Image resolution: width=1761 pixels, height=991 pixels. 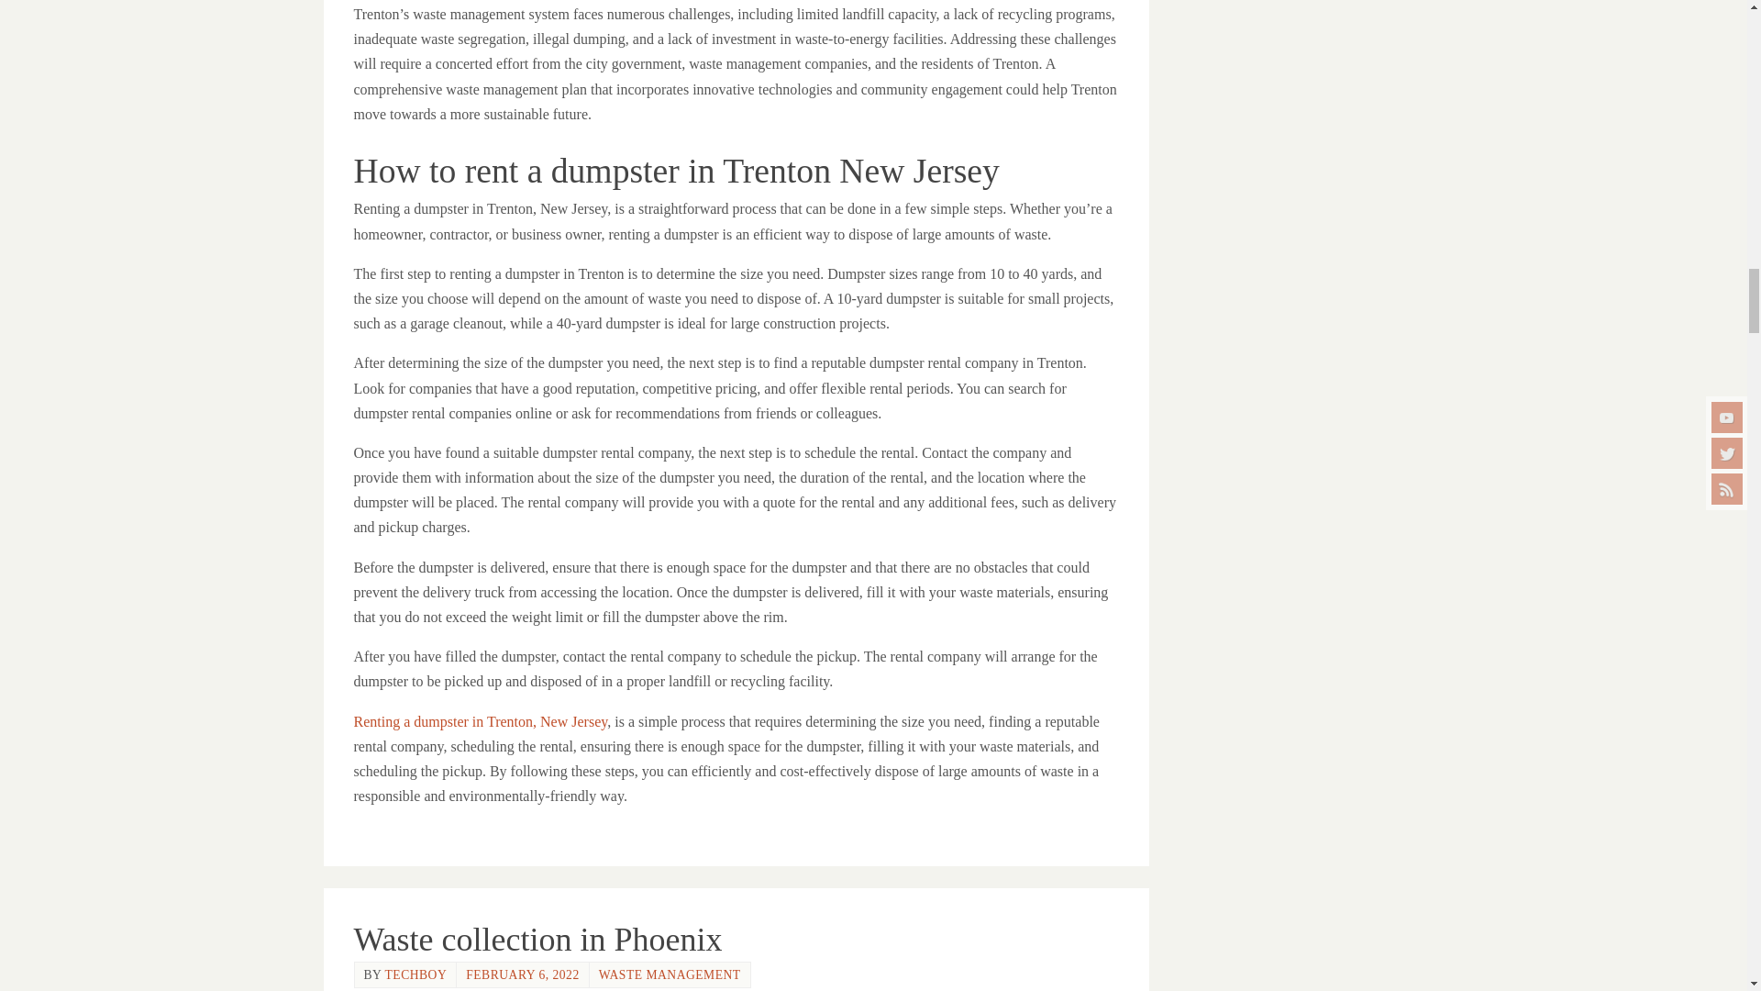 I want to click on Waste collection in Phoenix, so click(x=537, y=940).